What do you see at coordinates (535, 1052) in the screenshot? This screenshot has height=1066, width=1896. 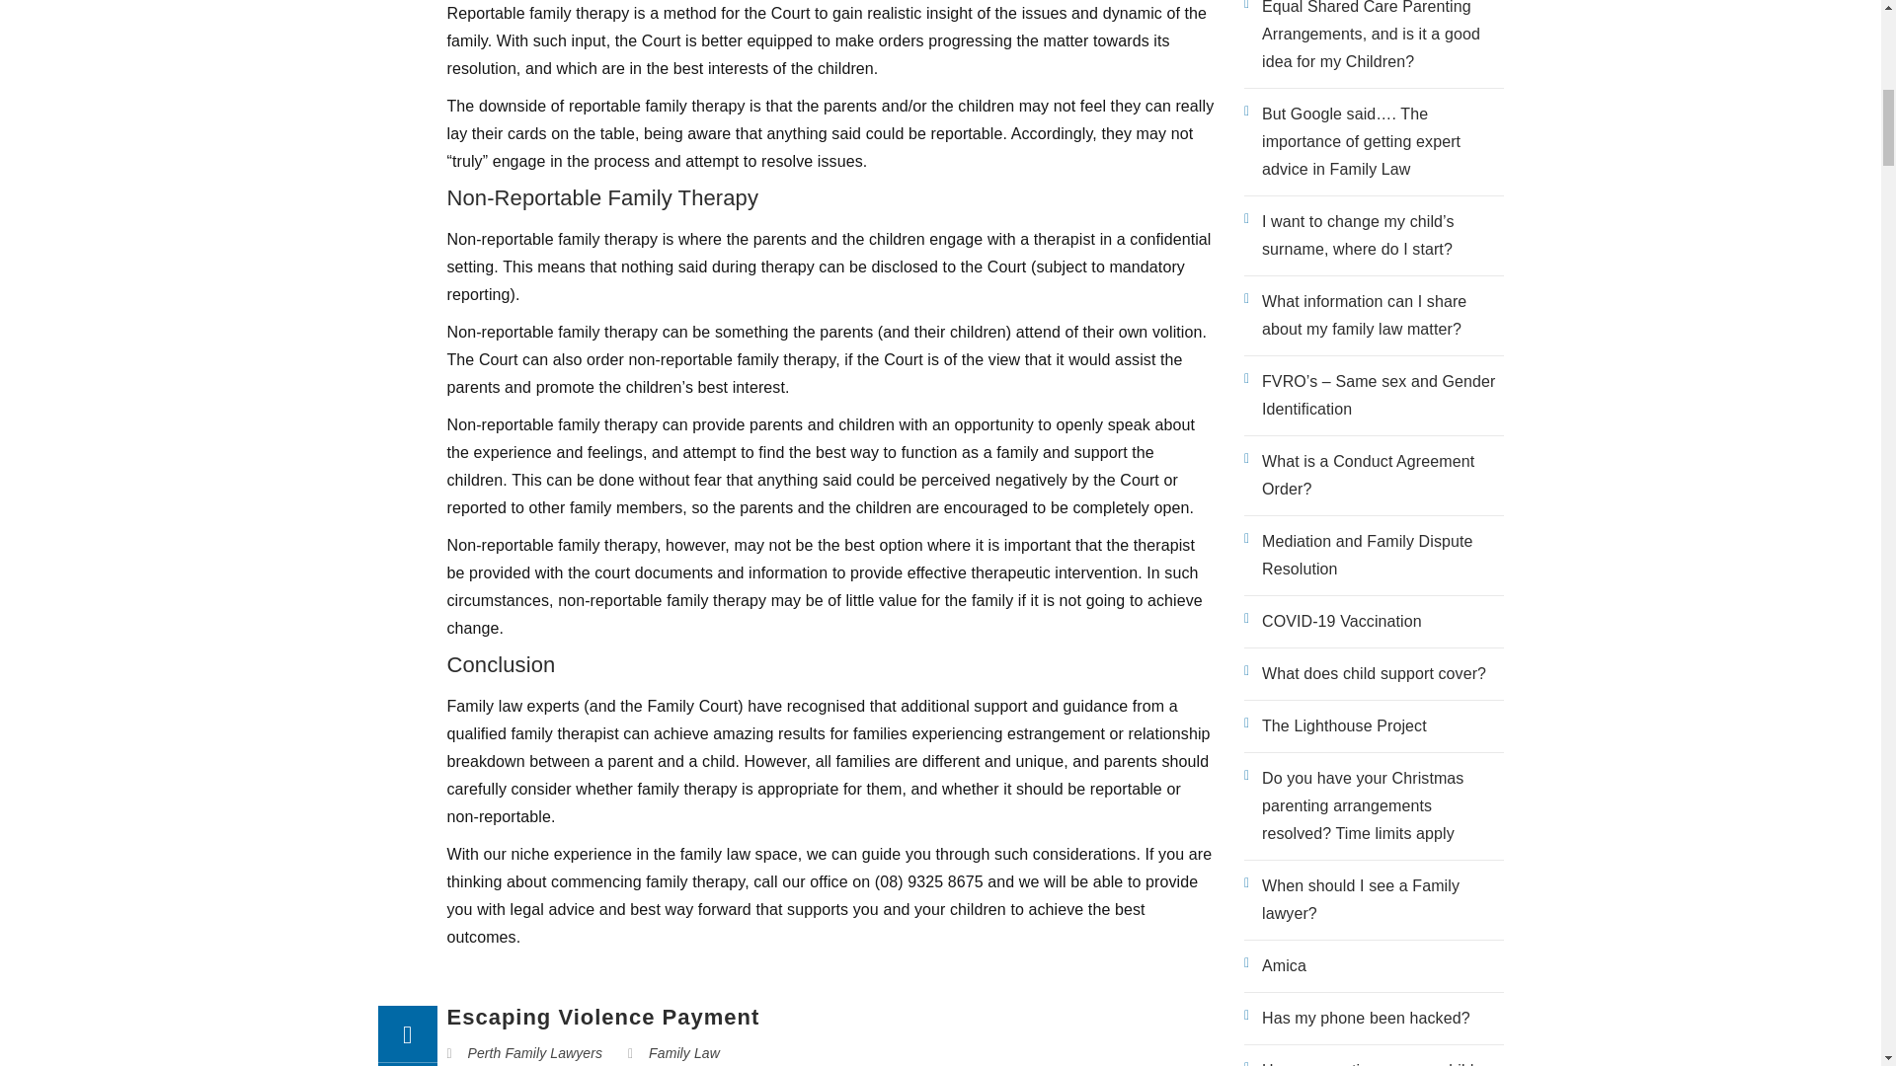 I see `Perth Family Lawyers` at bounding box center [535, 1052].